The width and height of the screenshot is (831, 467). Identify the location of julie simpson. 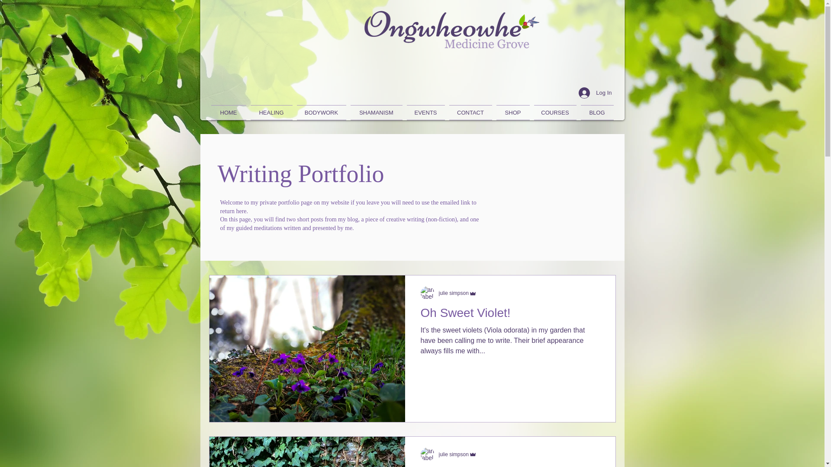
(458, 454).